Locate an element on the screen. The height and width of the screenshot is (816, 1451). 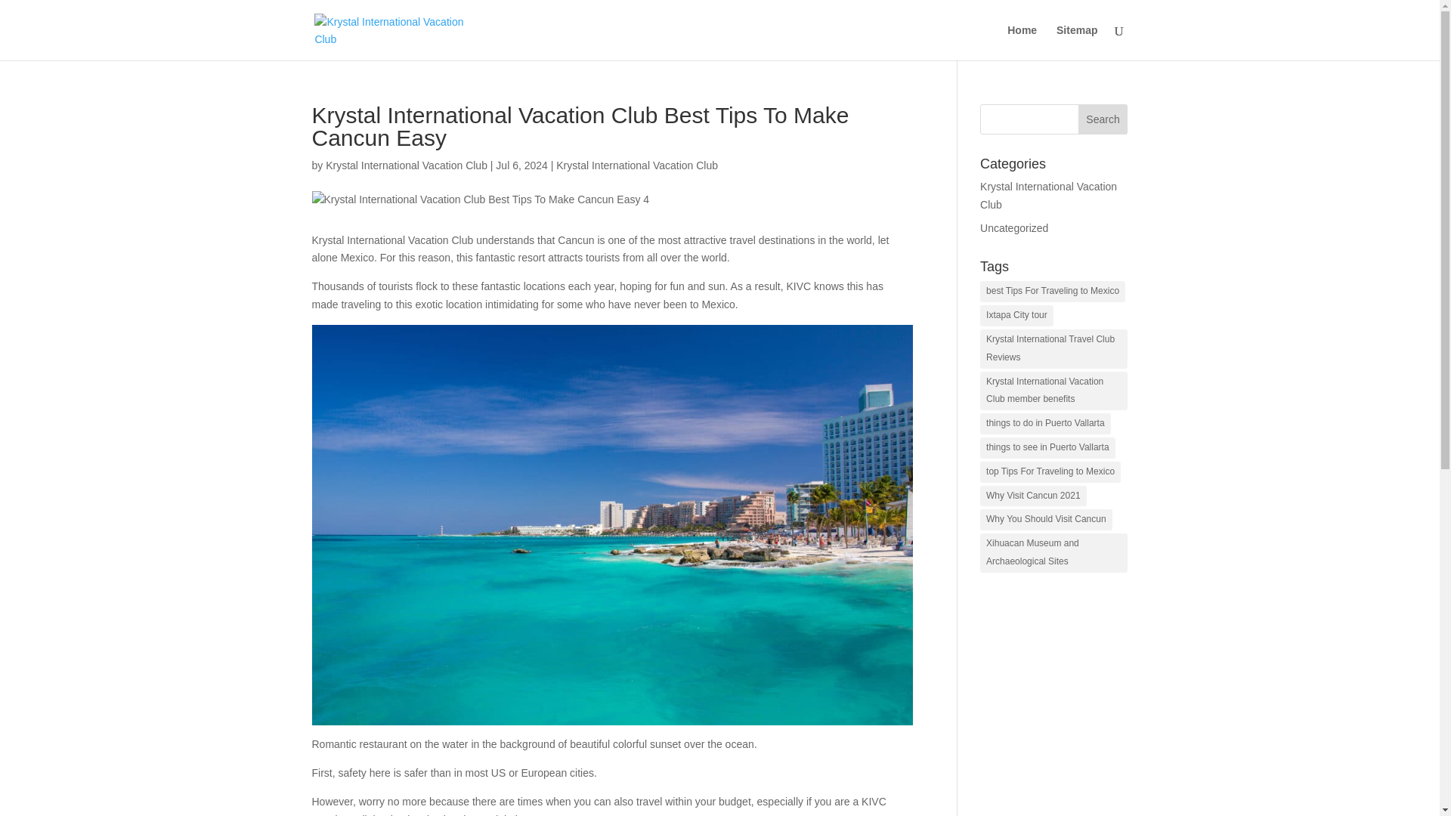
things to see in Puerto Vallarta is located at coordinates (1047, 447).